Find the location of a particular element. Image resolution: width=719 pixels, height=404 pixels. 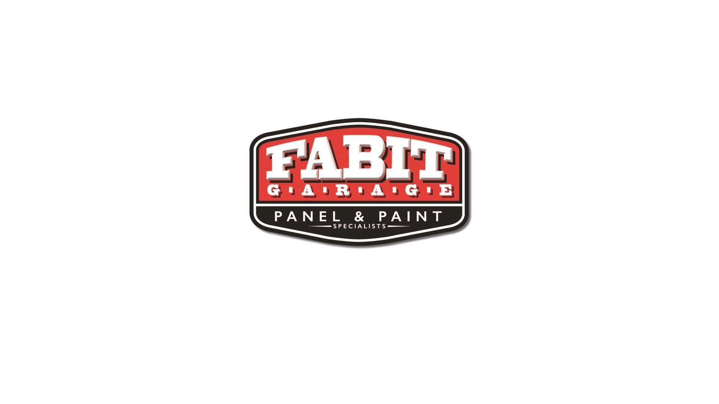

FABIT GARAGE PANEL & PAINT is located at coordinates (359, 181).